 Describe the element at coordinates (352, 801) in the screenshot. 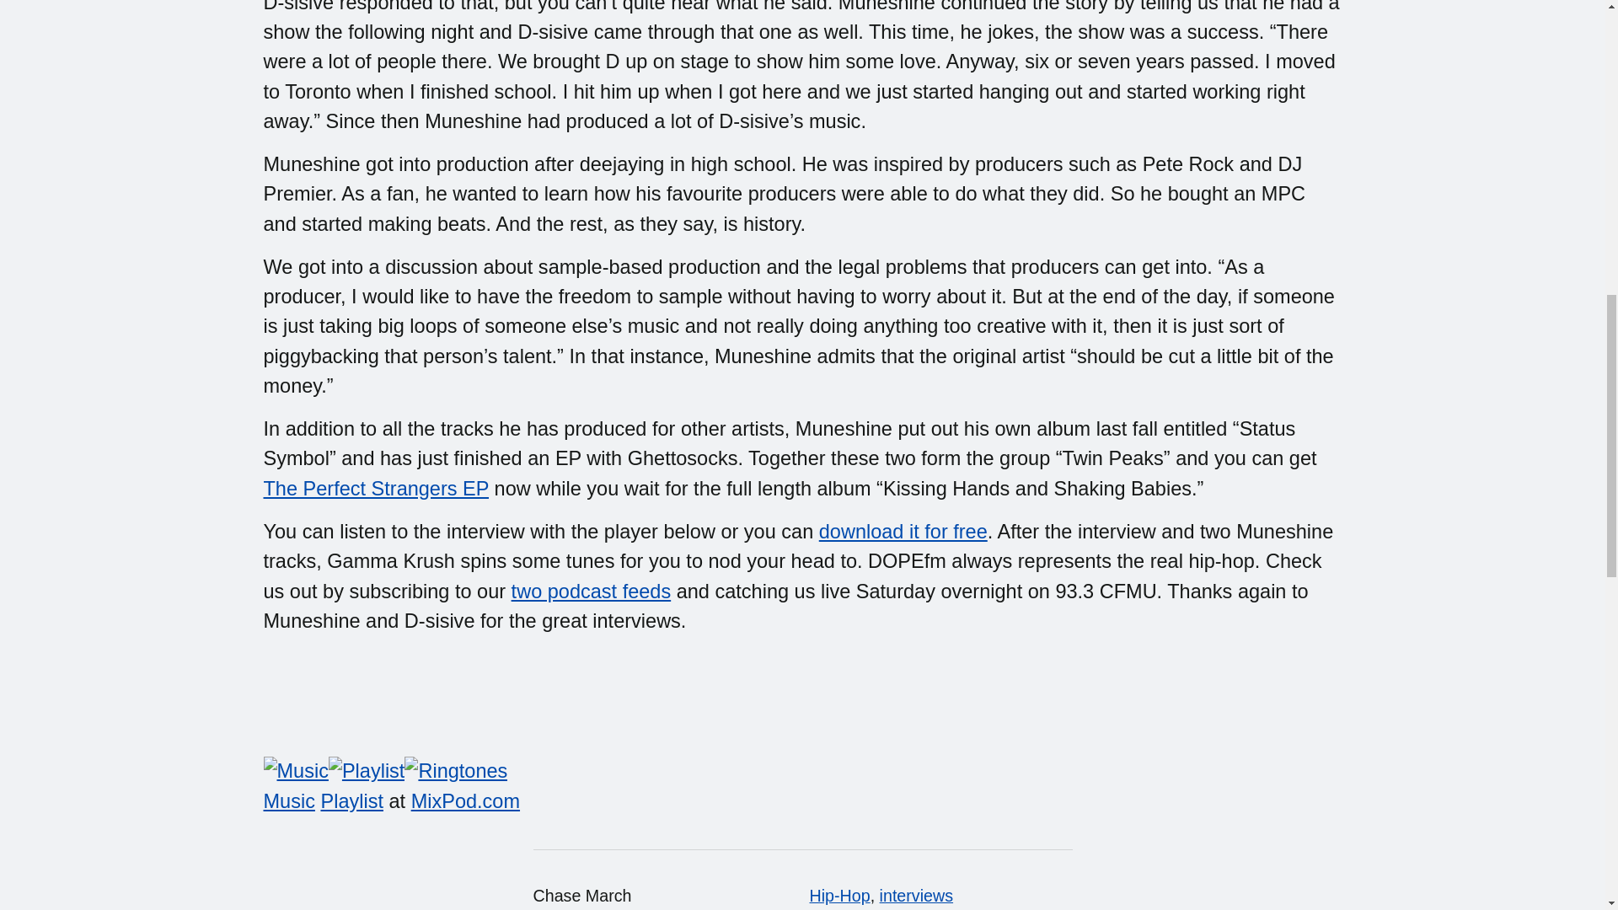

I see `Playlist` at that location.